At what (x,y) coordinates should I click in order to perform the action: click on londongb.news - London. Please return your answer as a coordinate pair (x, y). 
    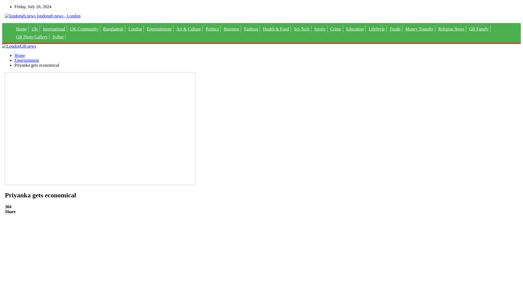
    Looking at the image, I should click on (42, 16).